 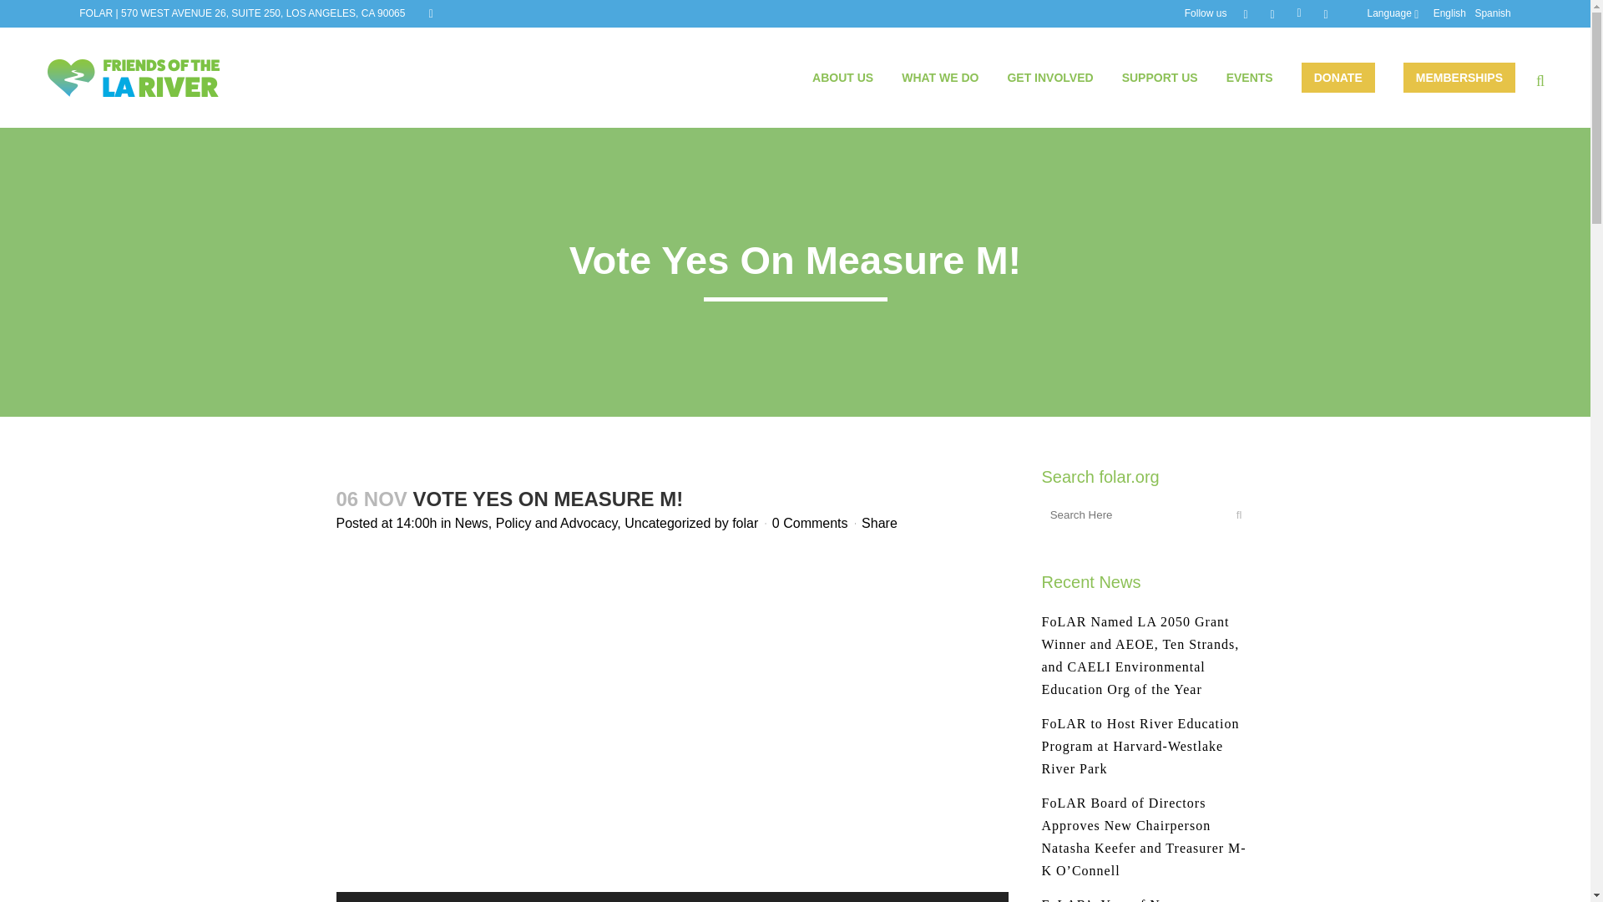 I want to click on SUPPORT US, so click(x=1159, y=78).